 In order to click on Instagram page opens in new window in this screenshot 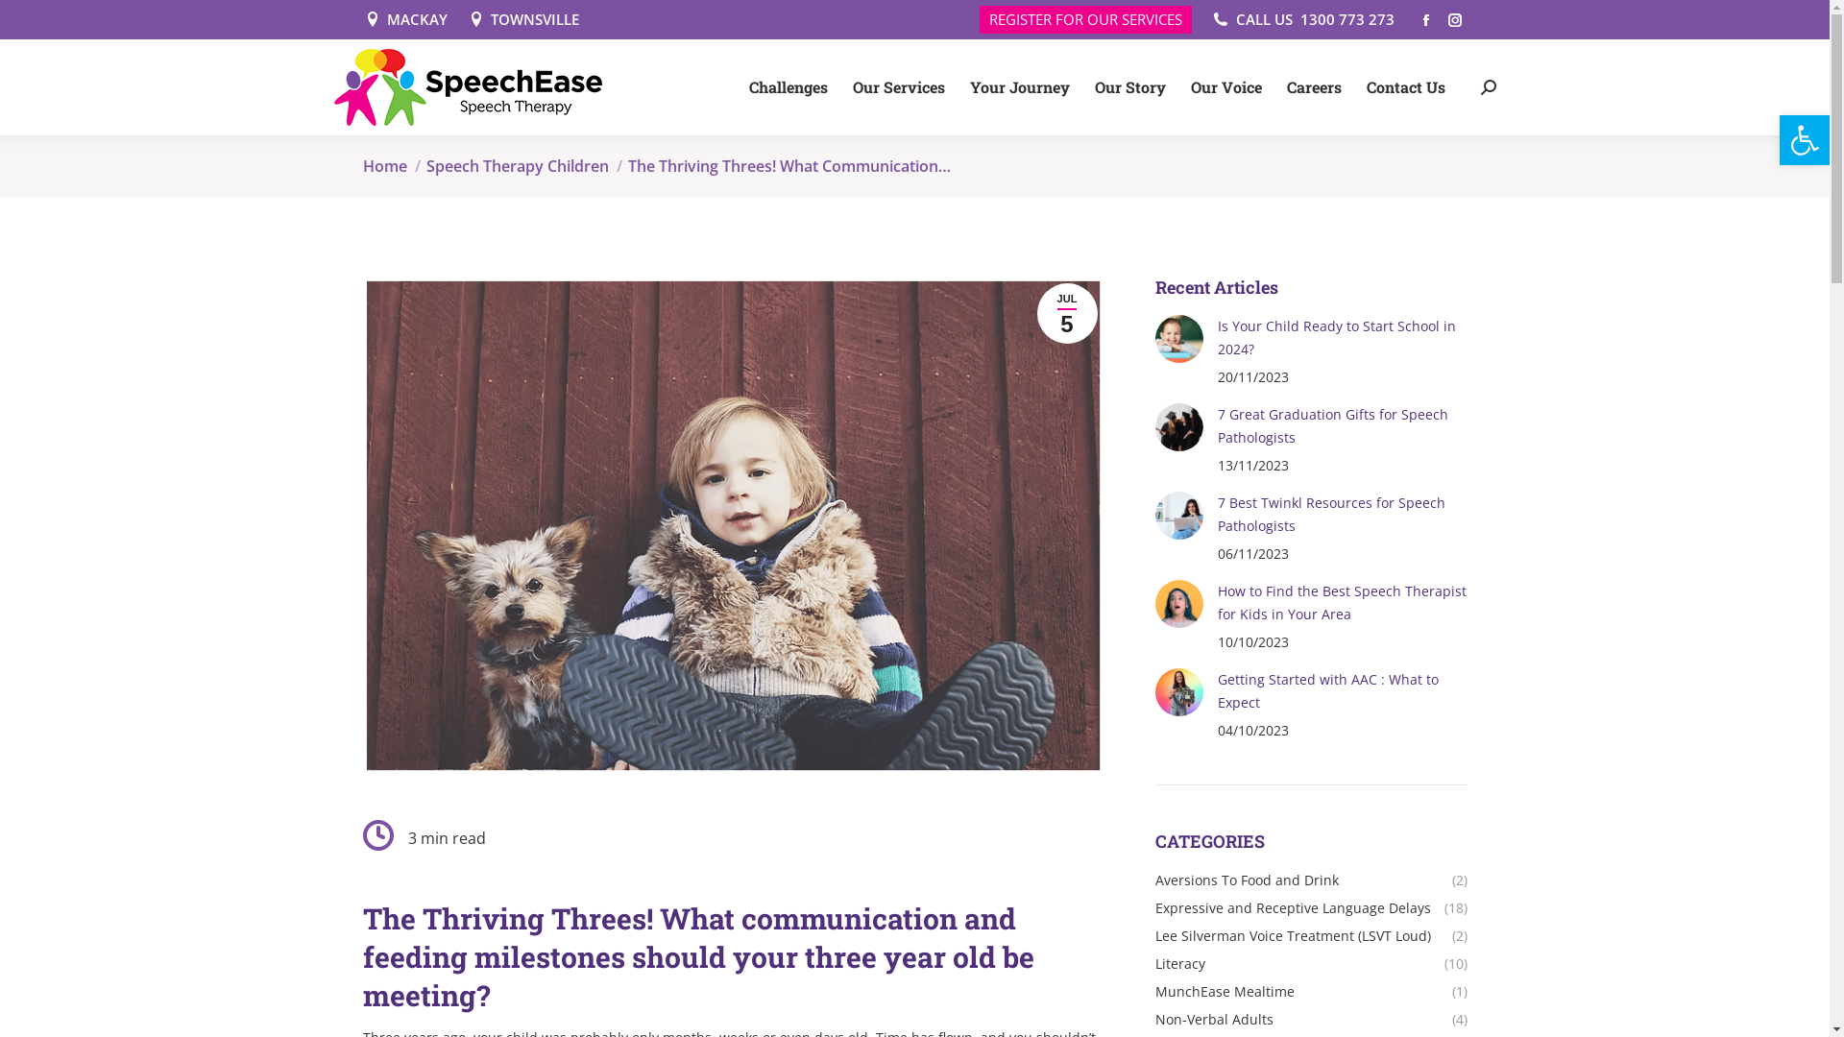, I will do `click(1455, 20)`.